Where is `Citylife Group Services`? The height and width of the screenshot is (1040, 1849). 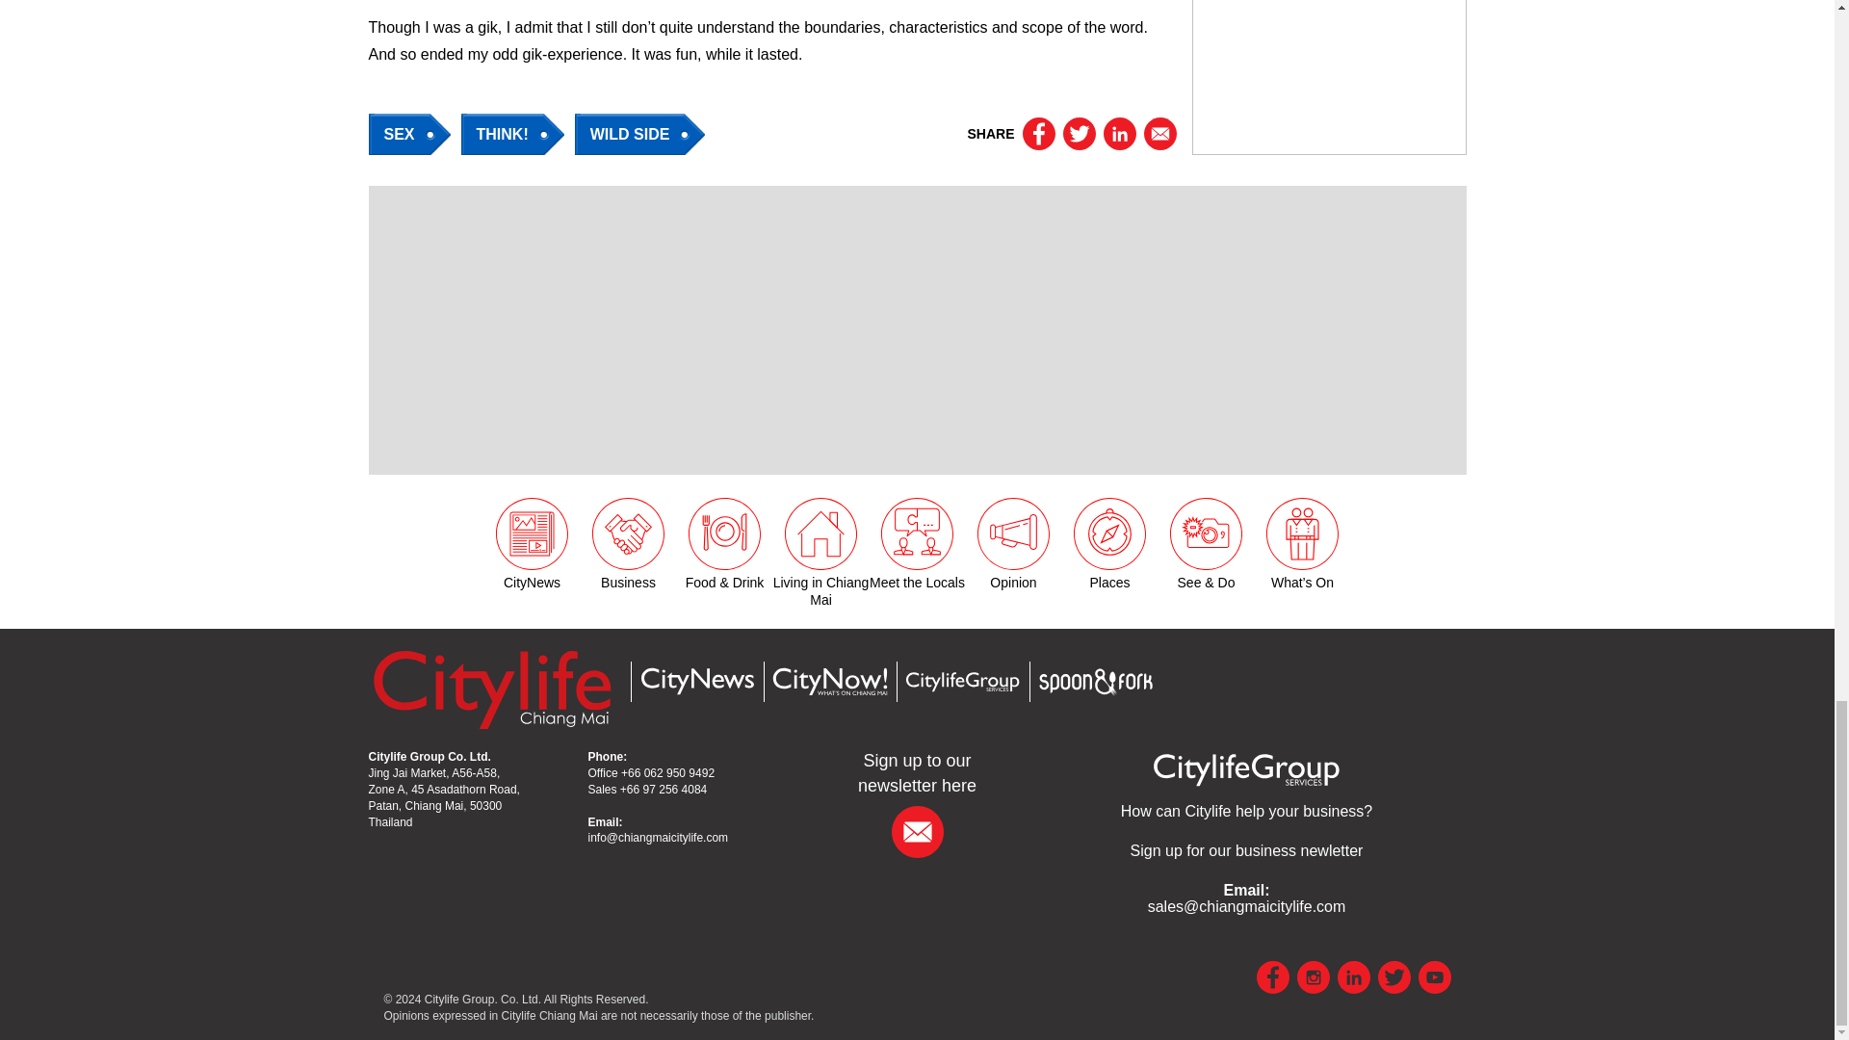 Citylife Group Services is located at coordinates (1246, 811).